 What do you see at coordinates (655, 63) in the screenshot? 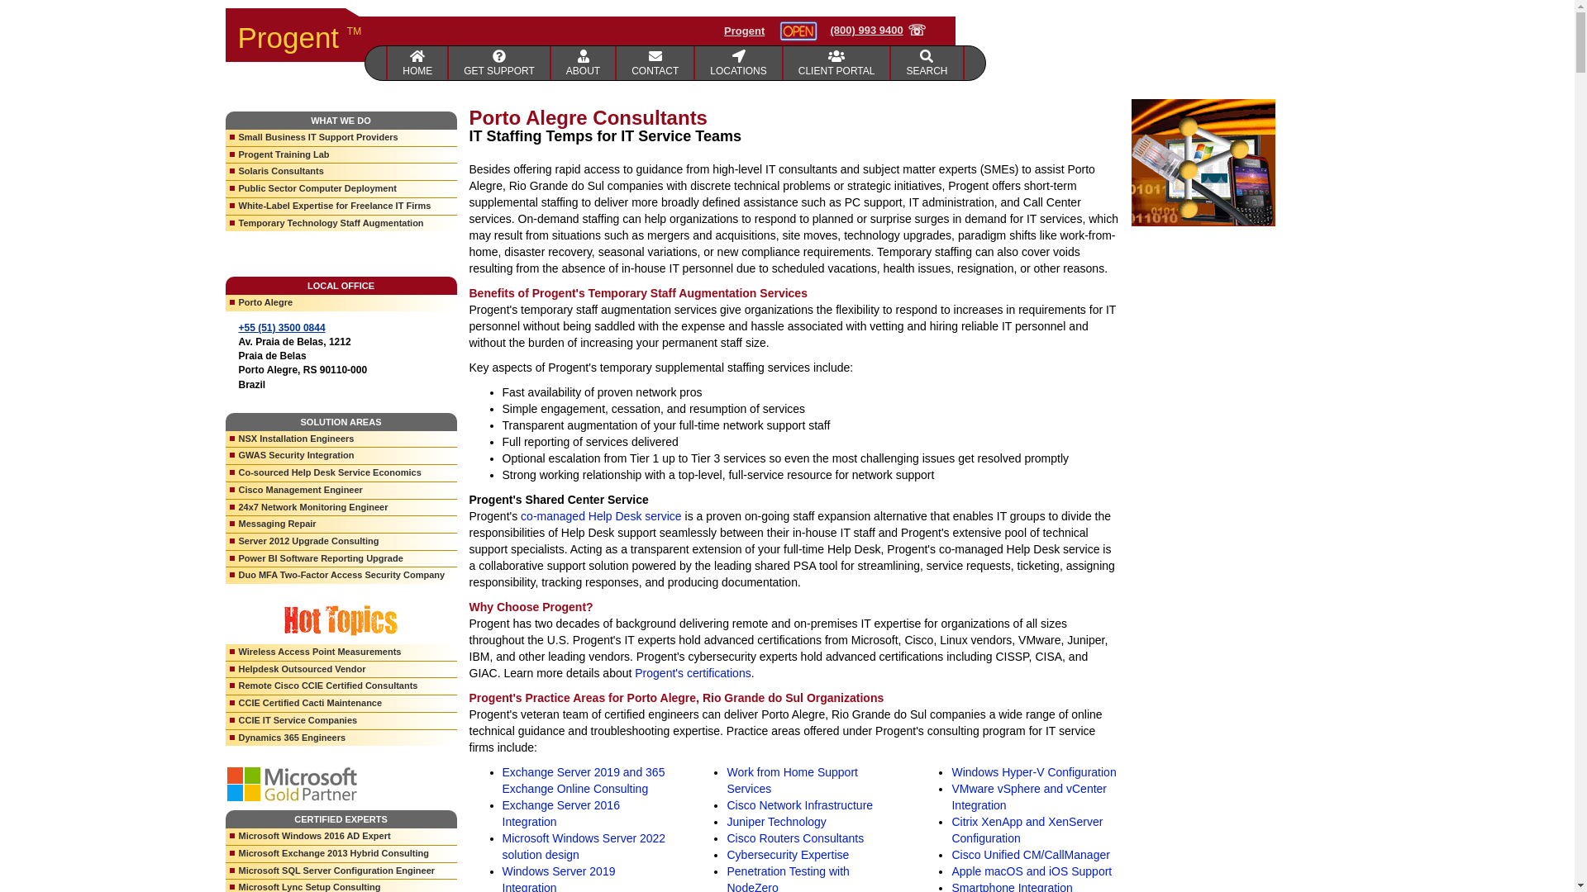
I see `CONTACT` at bounding box center [655, 63].